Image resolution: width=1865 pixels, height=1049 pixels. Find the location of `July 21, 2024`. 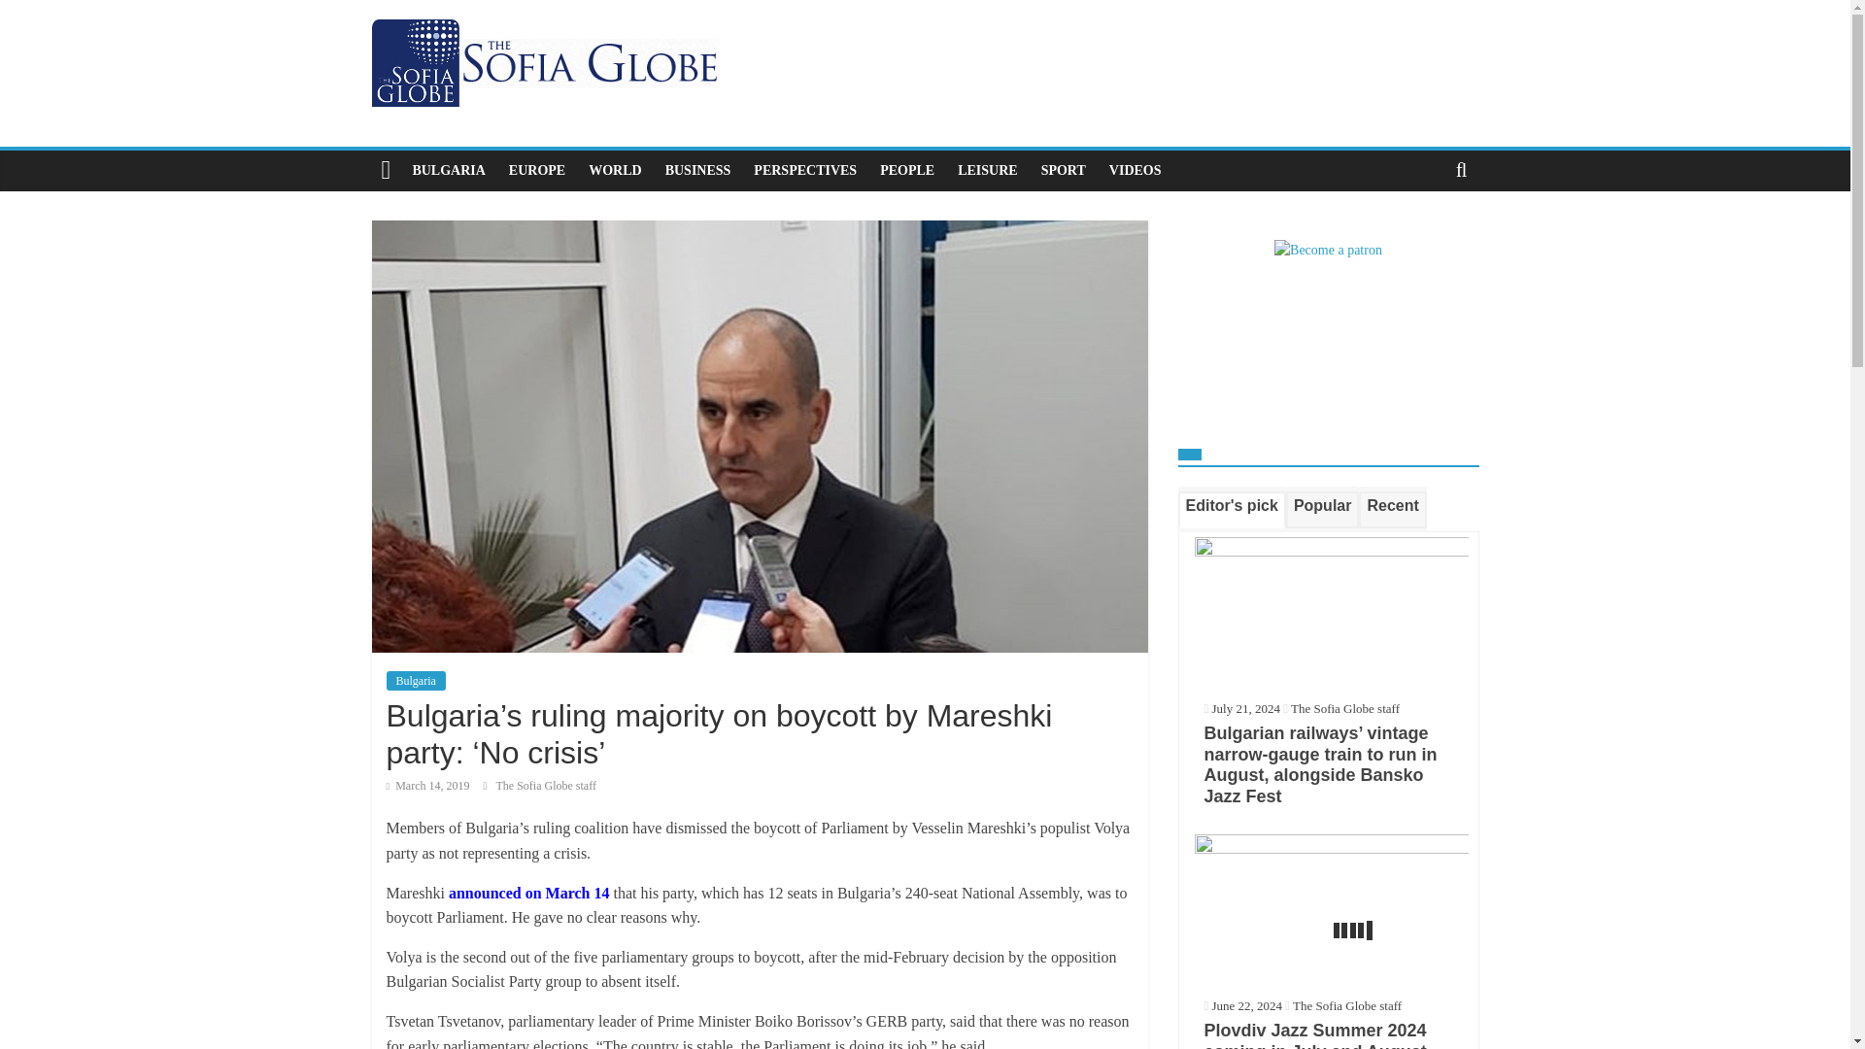

July 21, 2024 is located at coordinates (1241, 708).